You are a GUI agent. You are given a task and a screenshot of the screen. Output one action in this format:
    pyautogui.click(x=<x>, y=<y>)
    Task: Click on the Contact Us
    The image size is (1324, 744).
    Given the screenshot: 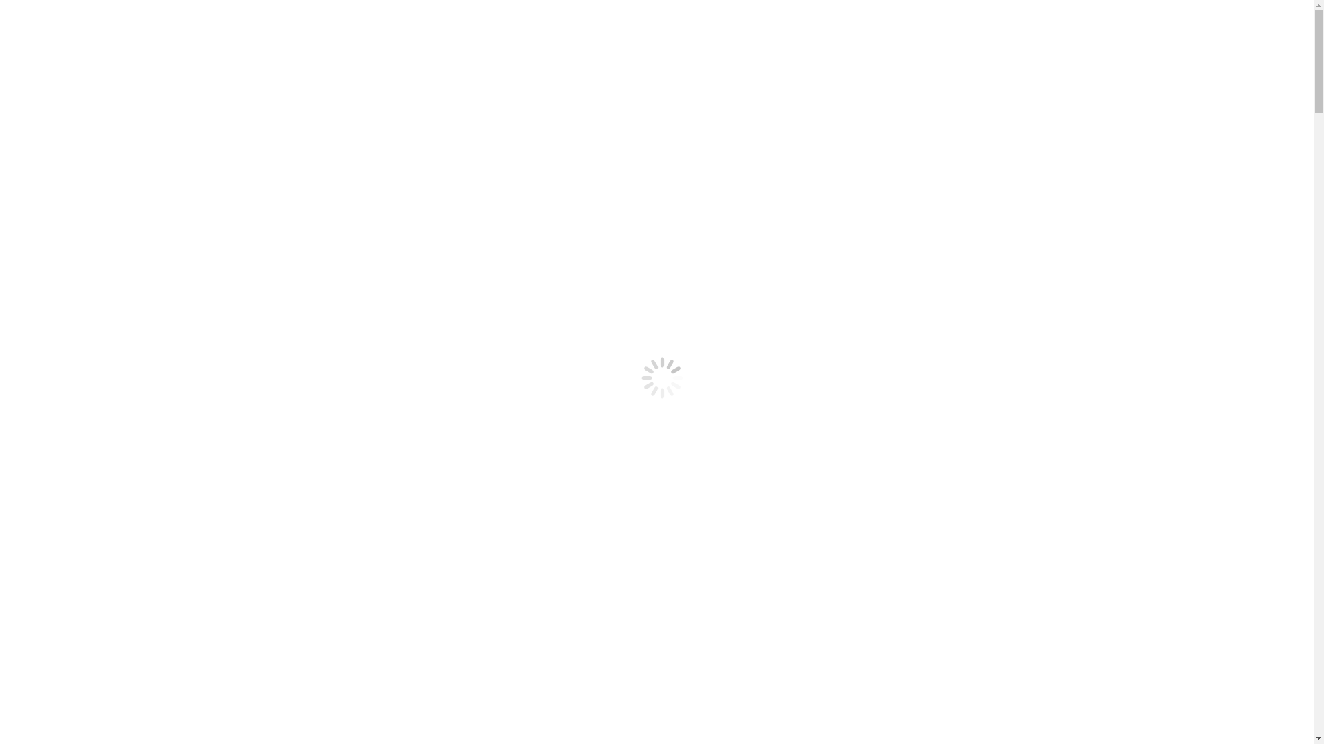 What is the action you would take?
    pyautogui.click(x=58, y=685)
    